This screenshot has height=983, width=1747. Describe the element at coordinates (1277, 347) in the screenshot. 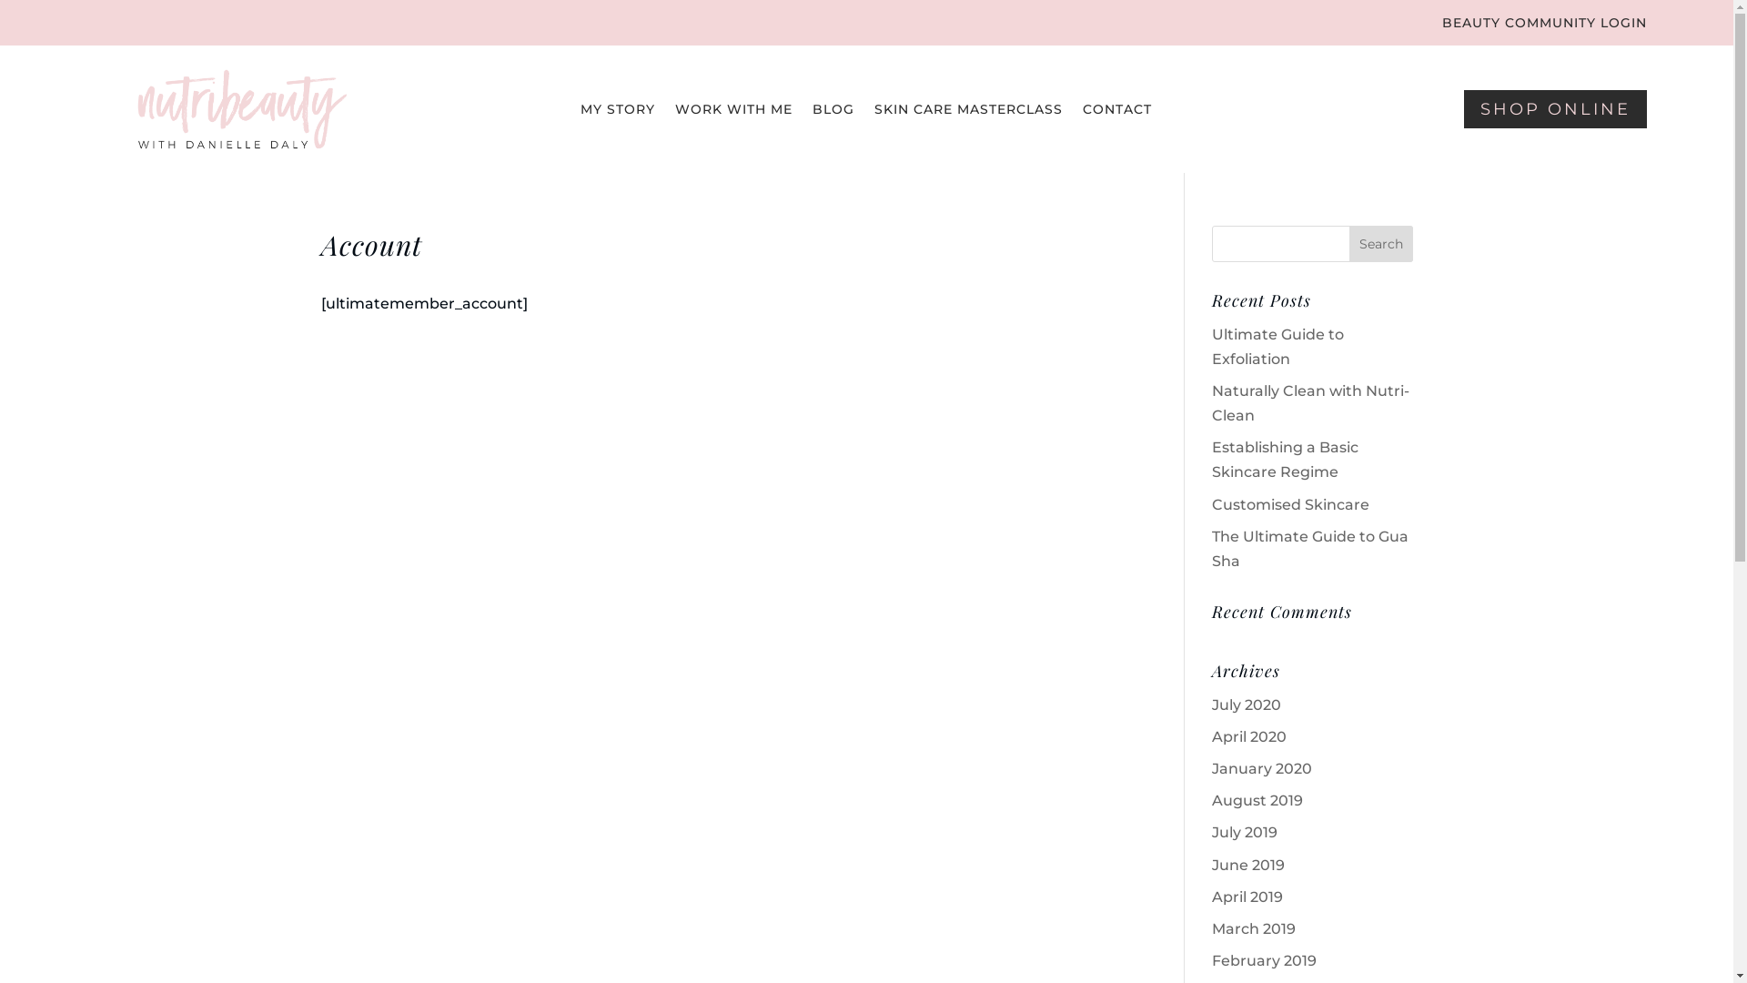

I see `Ultimate Guide to Exfoliation` at that location.